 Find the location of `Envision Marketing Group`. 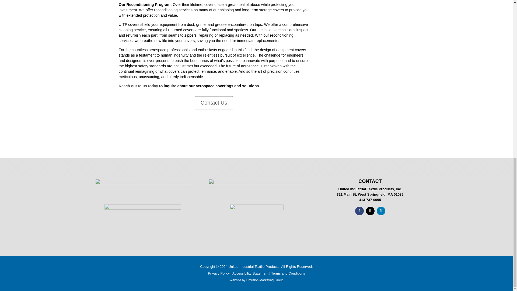

Envision Marketing Group is located at coordinates (265, 280).